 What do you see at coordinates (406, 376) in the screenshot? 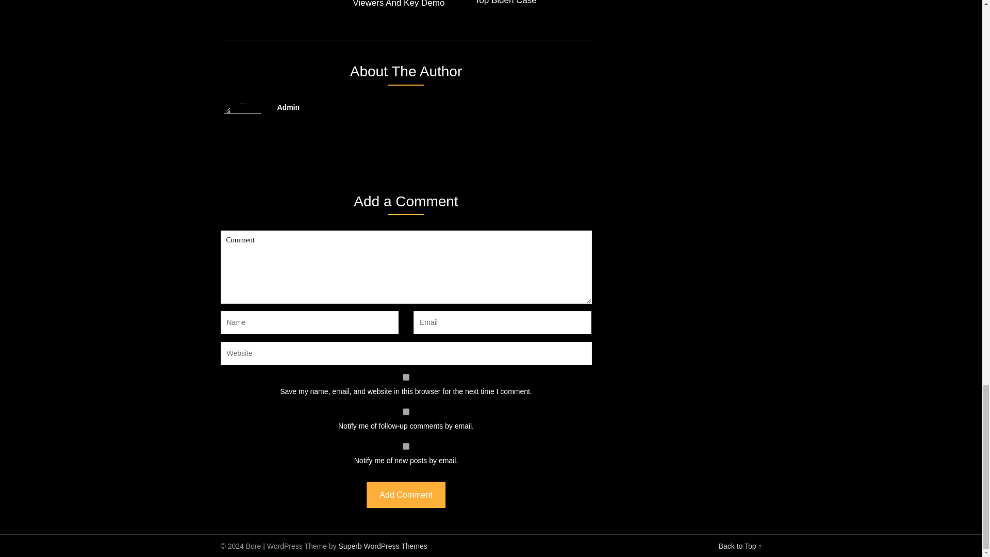
I see `yes` at bounding box center [406, 376].